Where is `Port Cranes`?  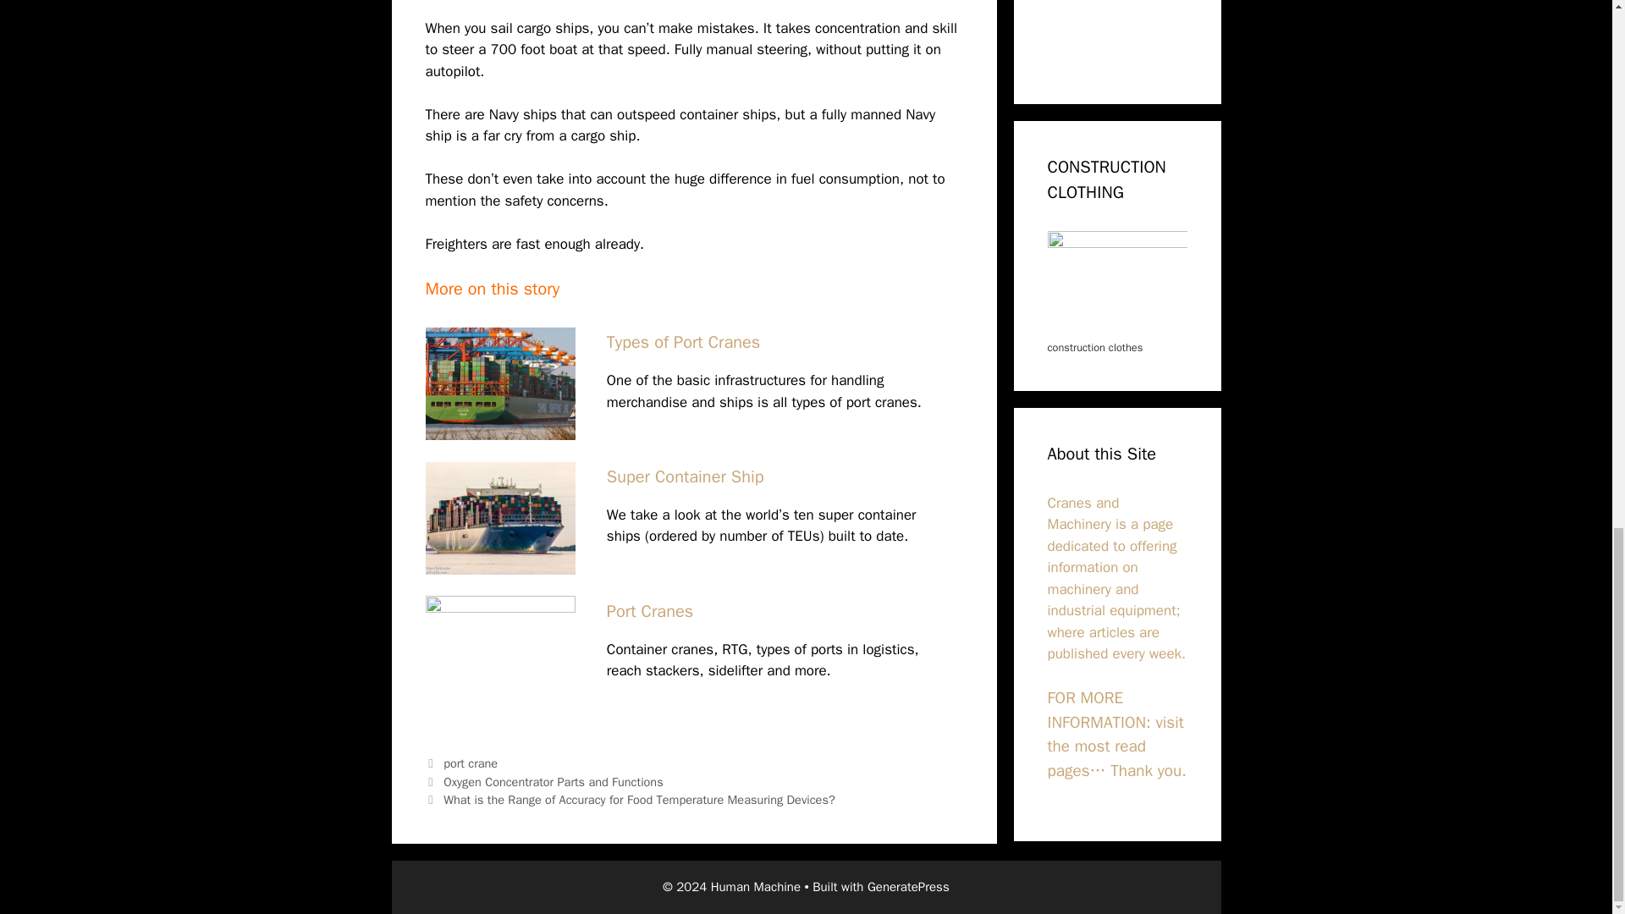 Port Cranes is located at coordinates (650, 611).